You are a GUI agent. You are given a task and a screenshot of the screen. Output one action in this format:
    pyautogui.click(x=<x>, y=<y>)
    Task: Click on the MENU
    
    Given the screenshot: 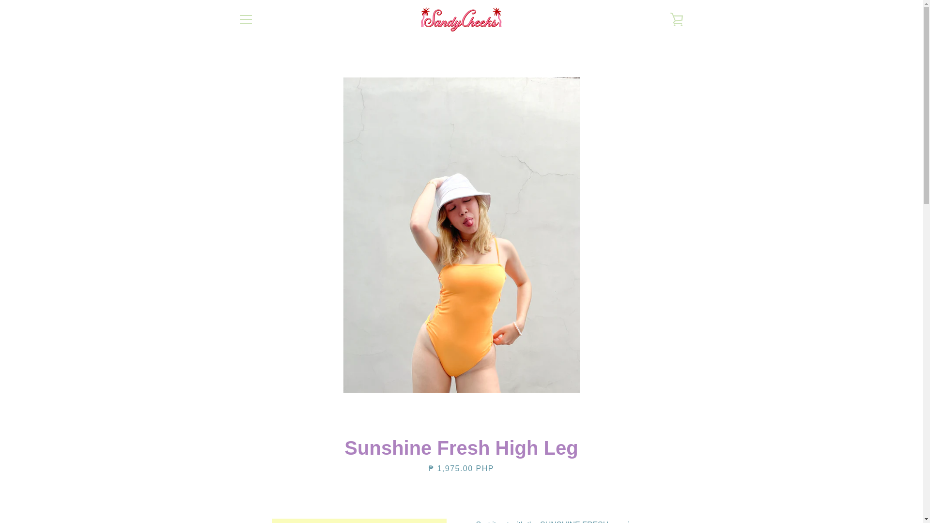 What is the action you would take?
    pyautogui.click(x=245, y=19)
    